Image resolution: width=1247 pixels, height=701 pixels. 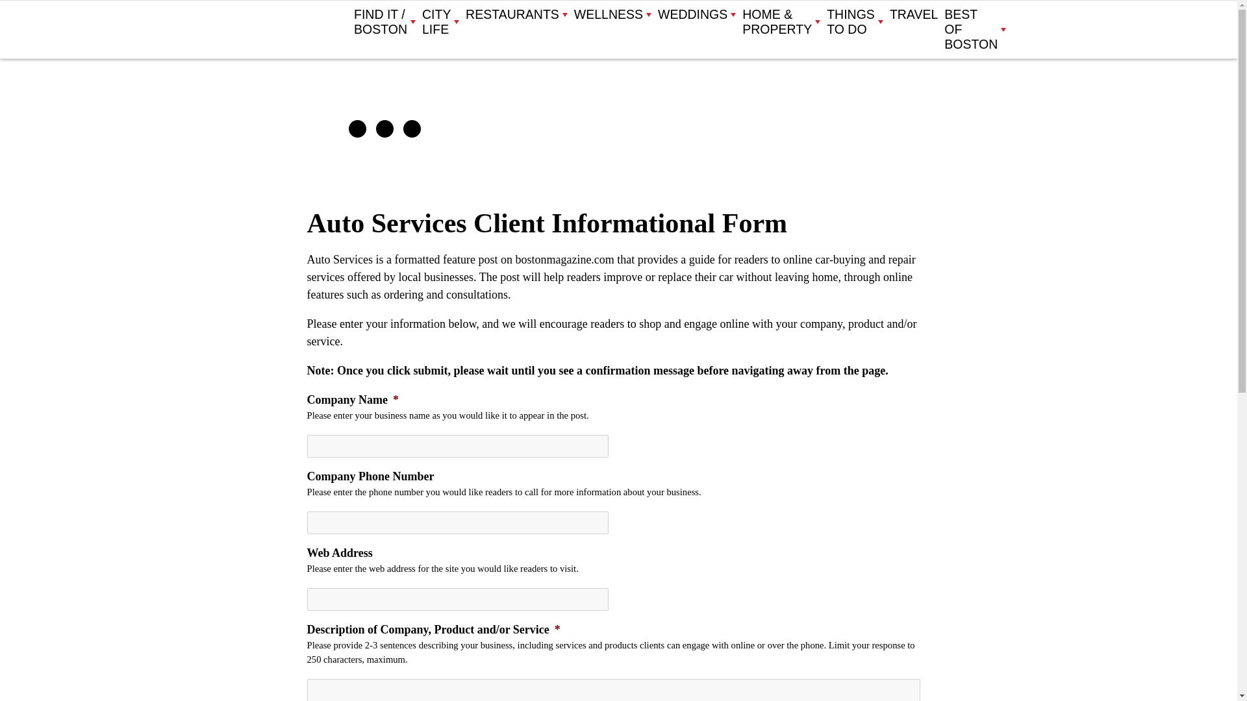 I want to click on WELLNESS, so click(x=612, y=14).